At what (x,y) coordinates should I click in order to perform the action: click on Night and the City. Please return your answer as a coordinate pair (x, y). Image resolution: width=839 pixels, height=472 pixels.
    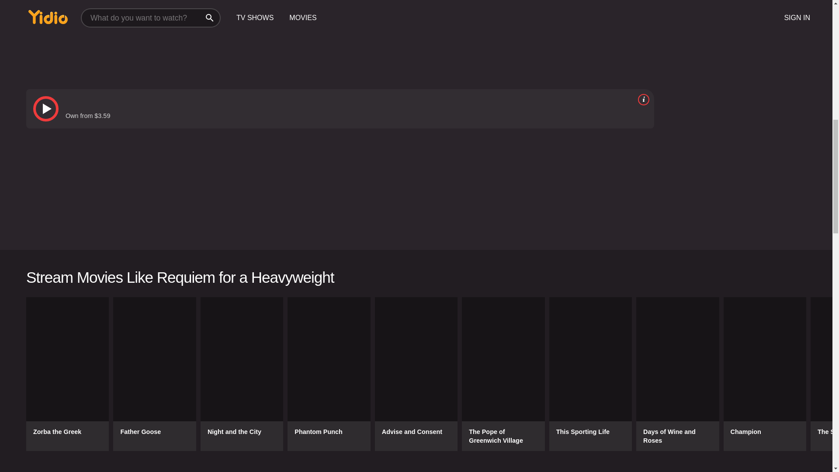
    Looking at the image, I should click on (242, 374).